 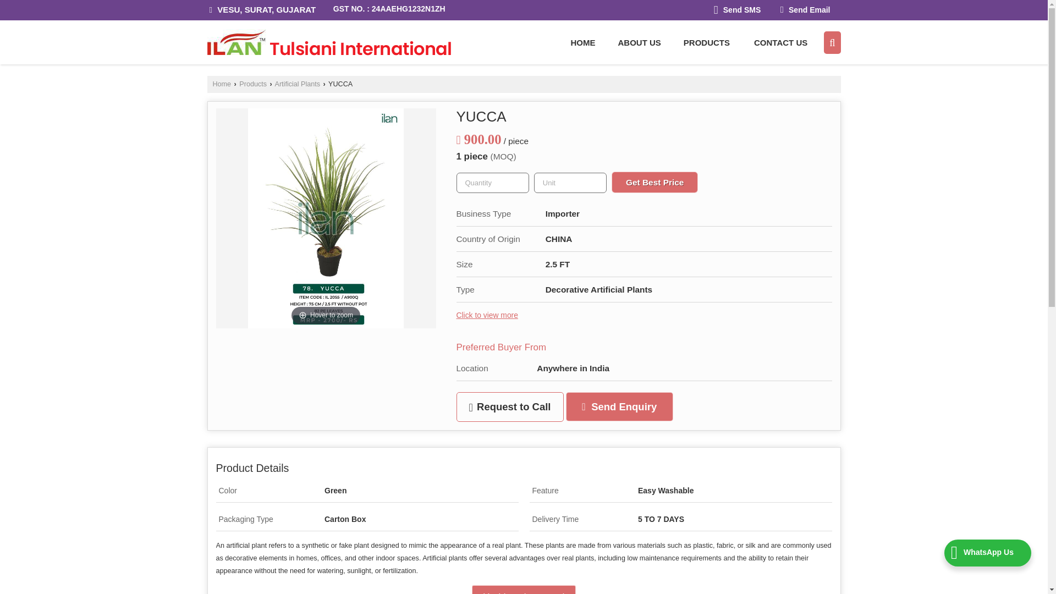 I want to click on Click to view more, so click(x=487, y=315).